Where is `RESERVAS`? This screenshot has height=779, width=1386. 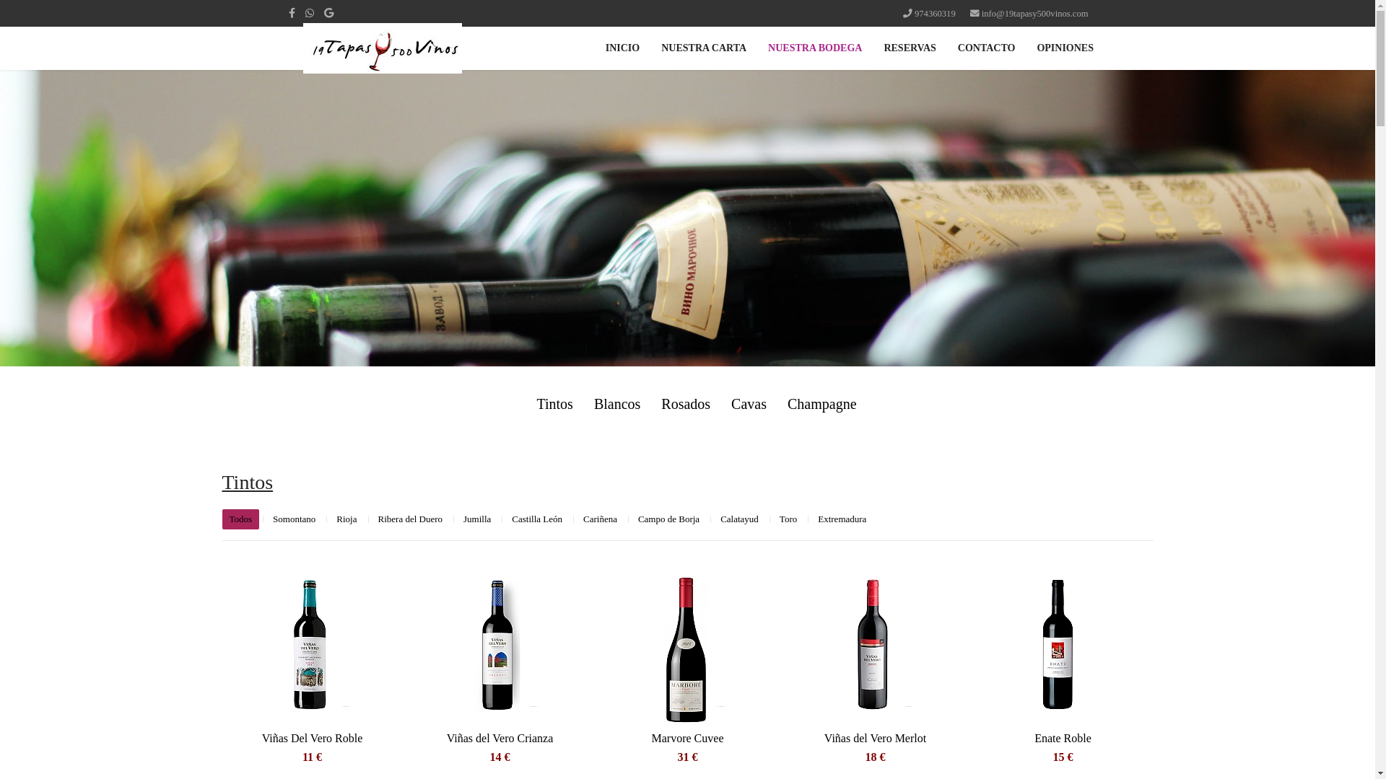 RESERVAS is located at coordinates (910, 48).